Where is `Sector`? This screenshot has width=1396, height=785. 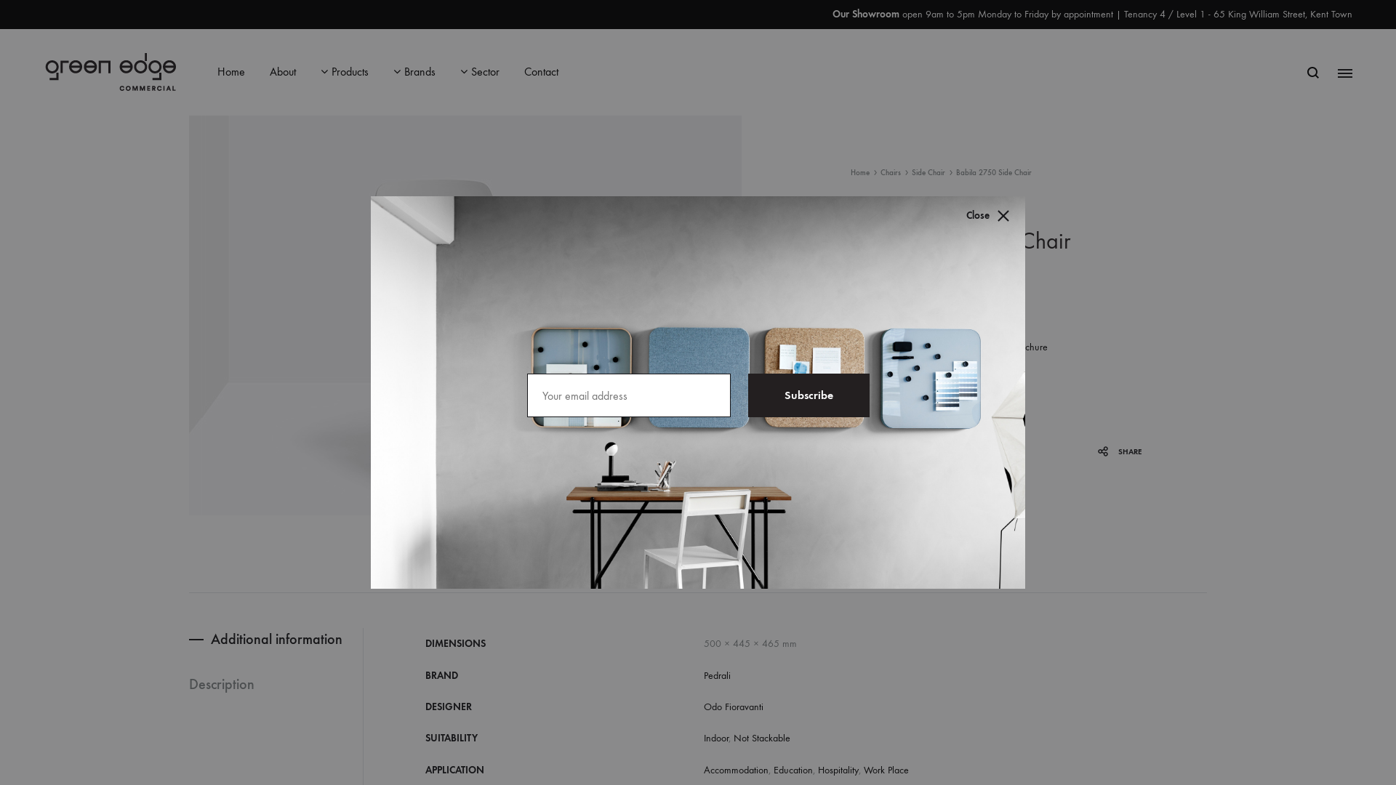 Sector is located at coordinates (480, 73).